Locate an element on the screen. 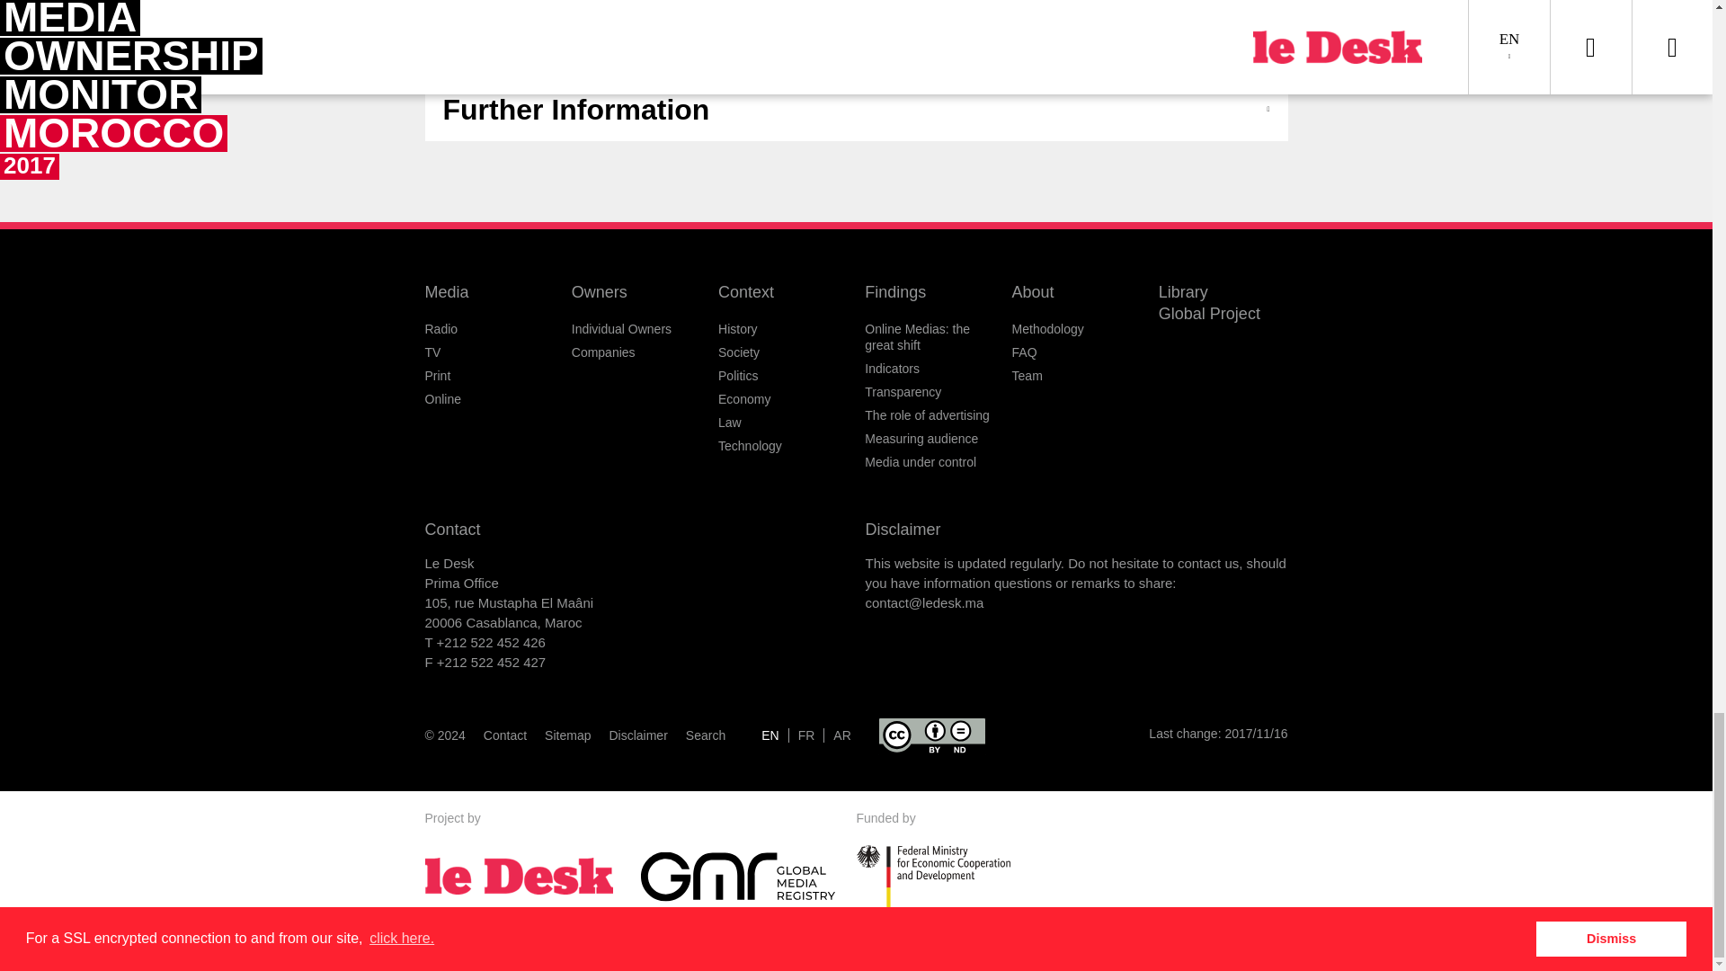 Image resolution: width=1726 pixels, height=971 pixels. TV is located at coordinates (431, 352).